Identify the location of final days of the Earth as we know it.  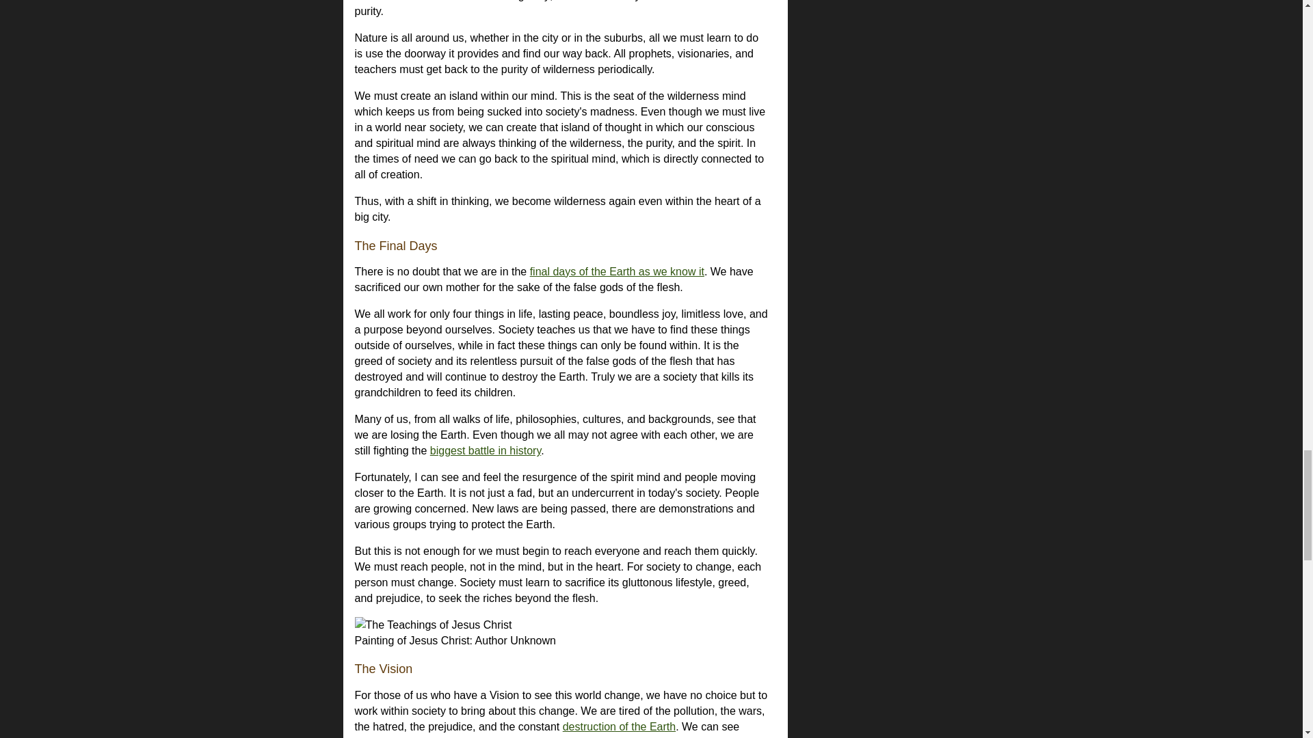
(617, 271).